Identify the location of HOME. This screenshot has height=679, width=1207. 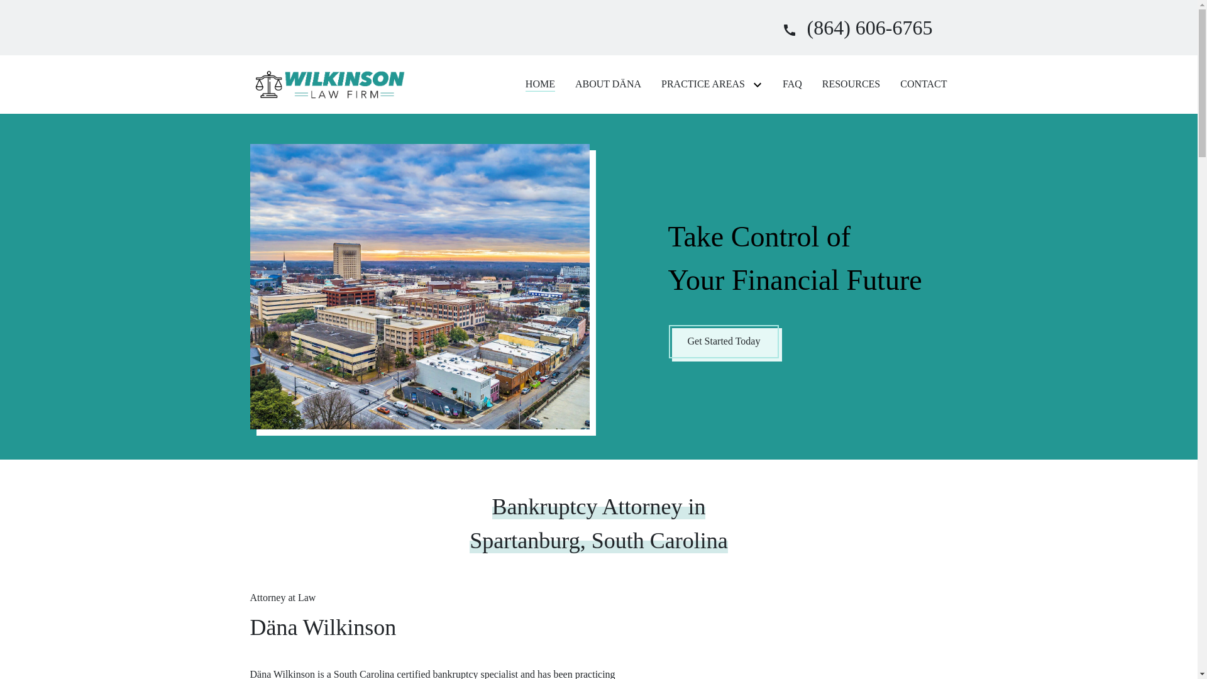
(540, 84).